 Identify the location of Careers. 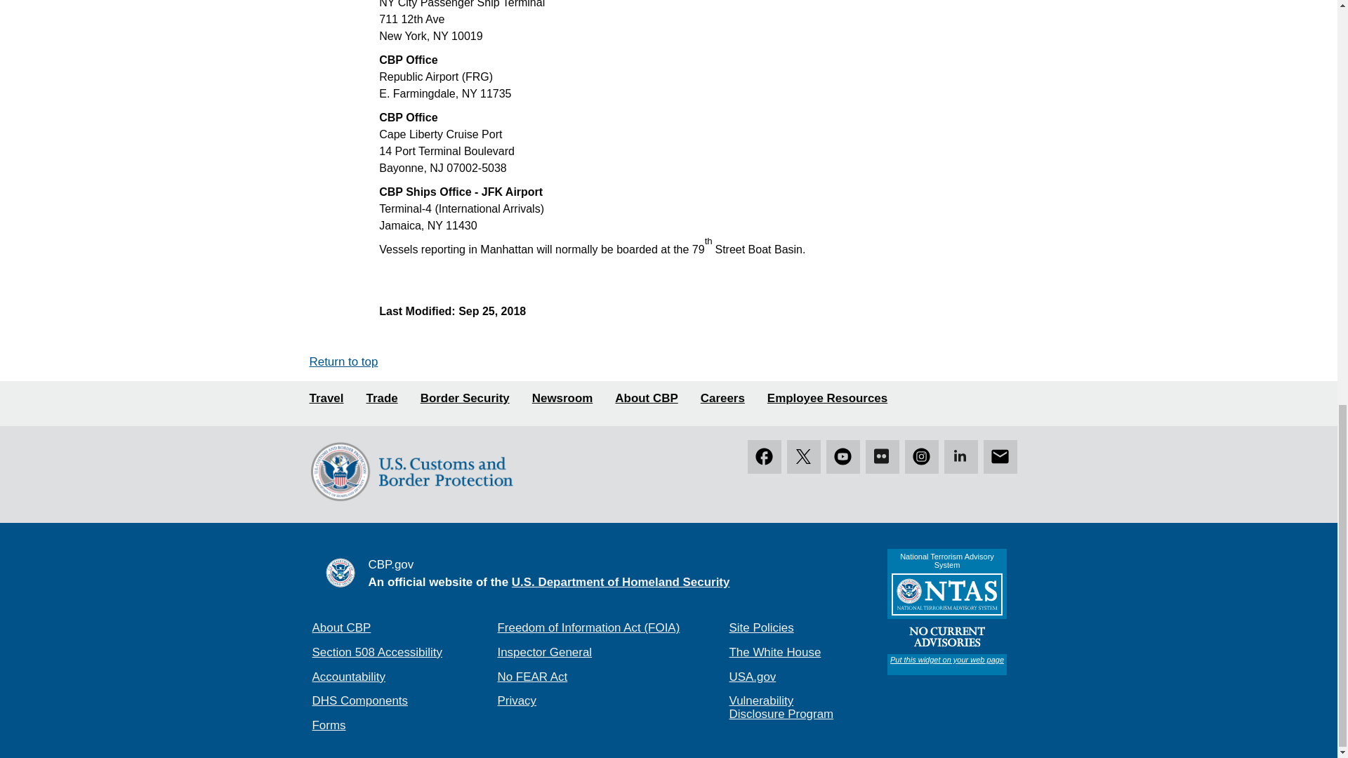
(723, 399).